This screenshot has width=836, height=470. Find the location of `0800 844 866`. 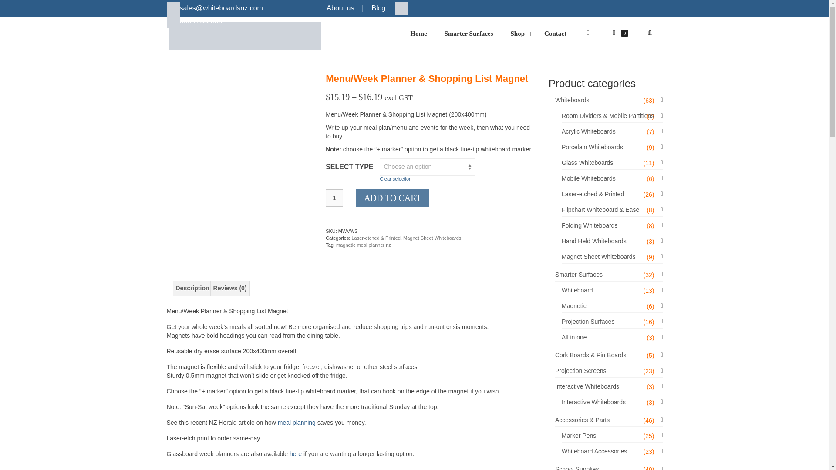

0800 844 866 is located at coordinates (378, 8).